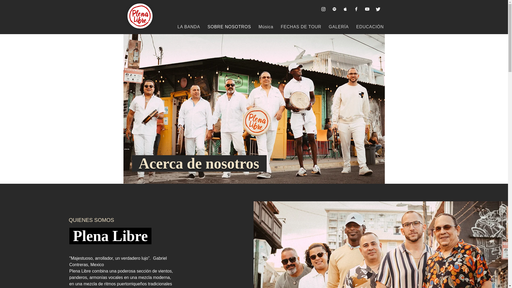  What do you see at coordinates (301, 27) in the screenshot?
I see `FECHAS DE TOUR` at bounding box center [301, 27].